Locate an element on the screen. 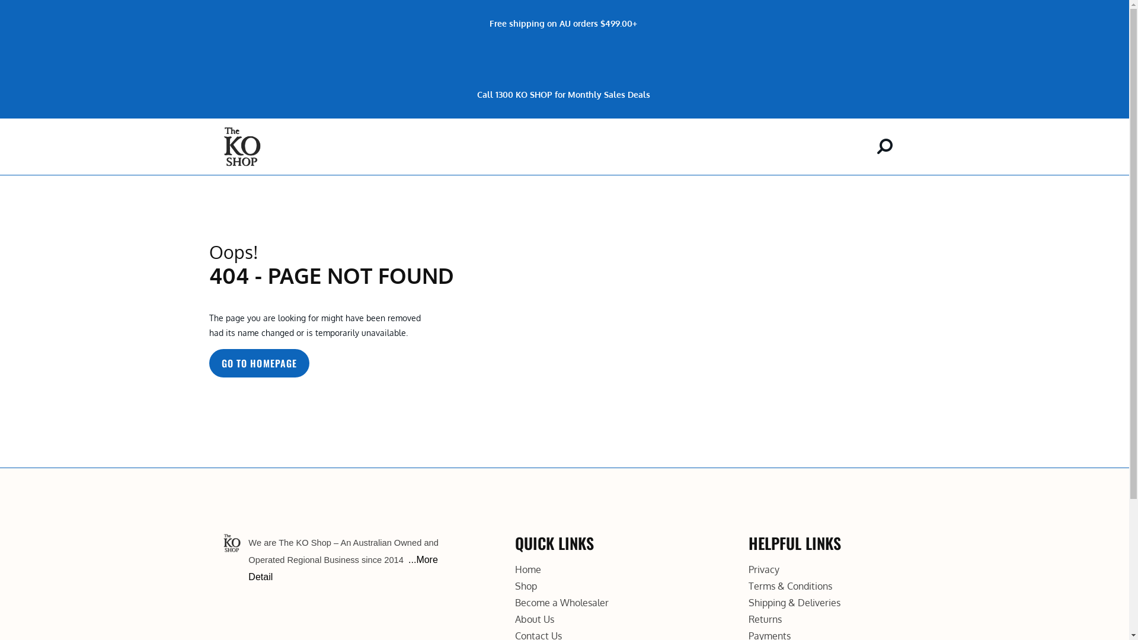 This screenshot has width=1138, height=640. Returns is located at coordinates (765, 619).